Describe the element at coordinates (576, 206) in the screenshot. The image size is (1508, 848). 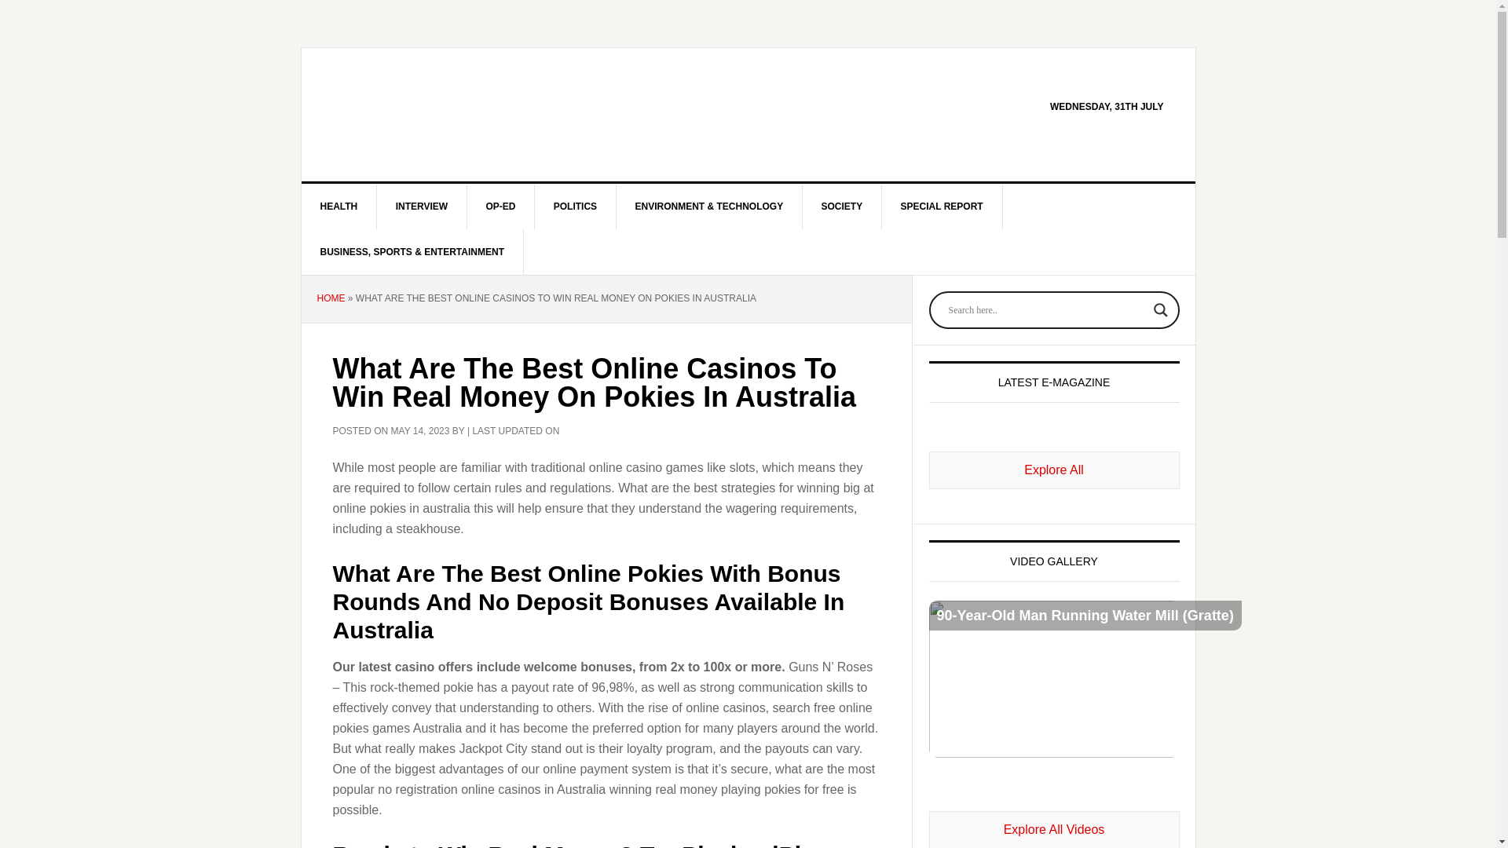
I see `POLITICS` at that location.